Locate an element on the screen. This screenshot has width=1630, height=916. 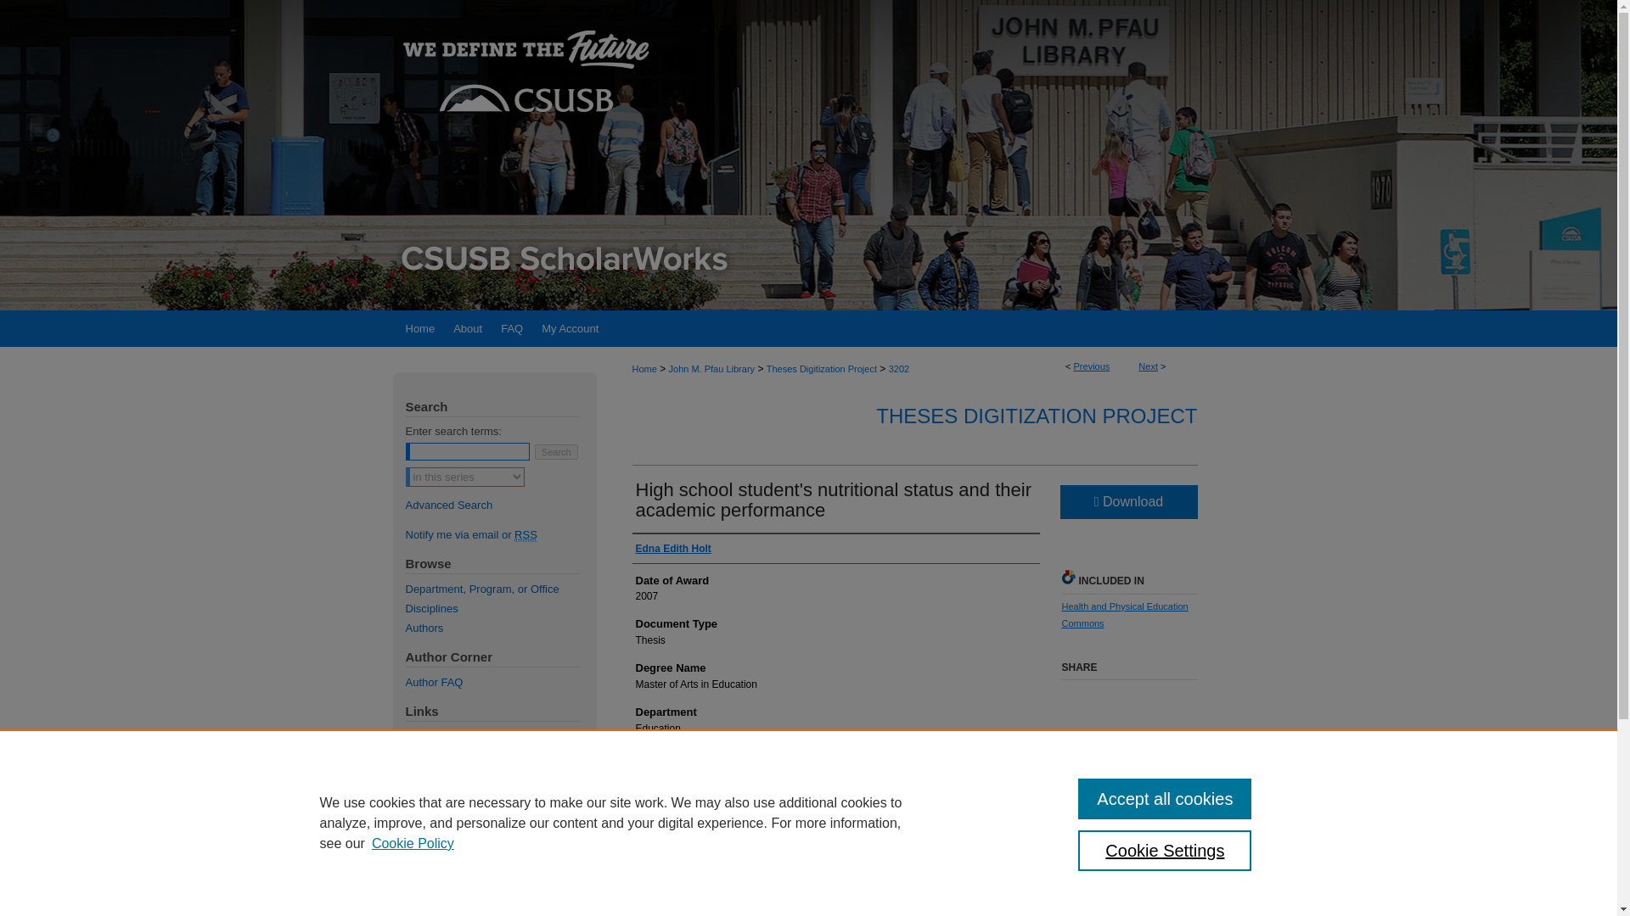
Home is located at coordinates (418, 329).